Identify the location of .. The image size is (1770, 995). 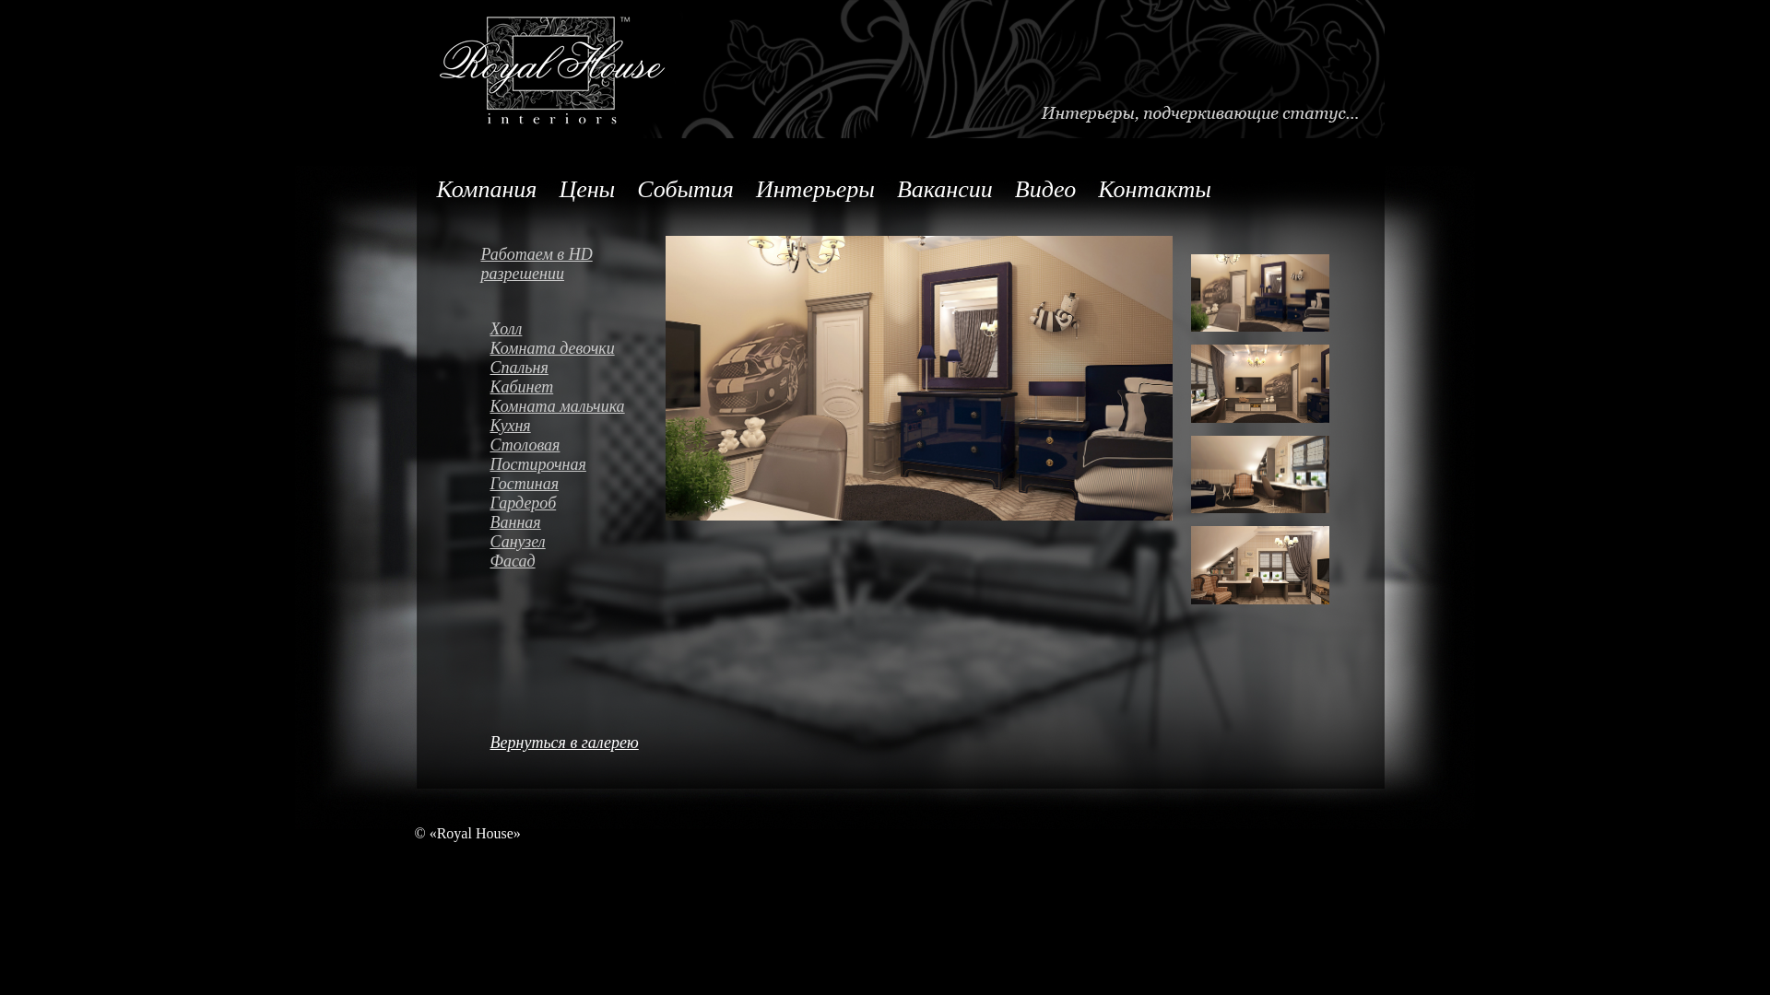
(808, 545).